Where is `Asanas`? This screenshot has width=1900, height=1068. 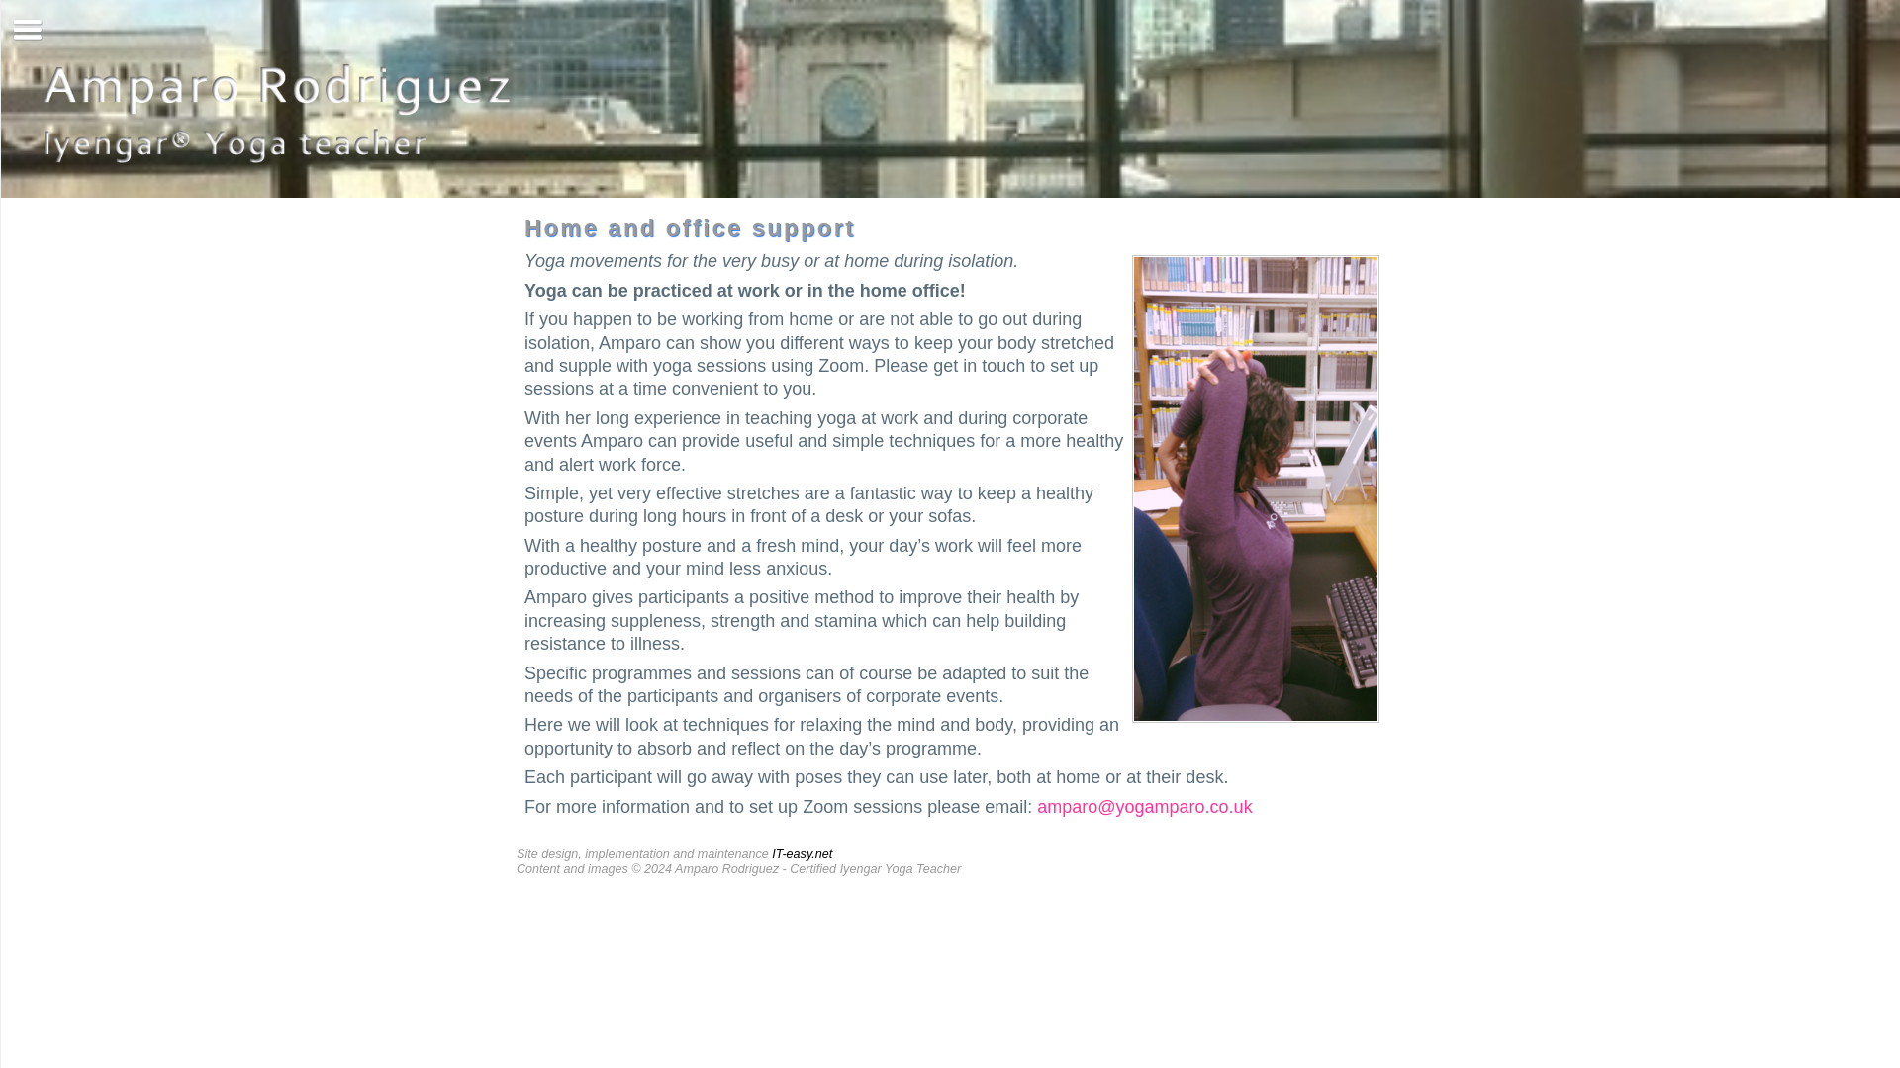 Asanas is located at coordinates (10, 220).